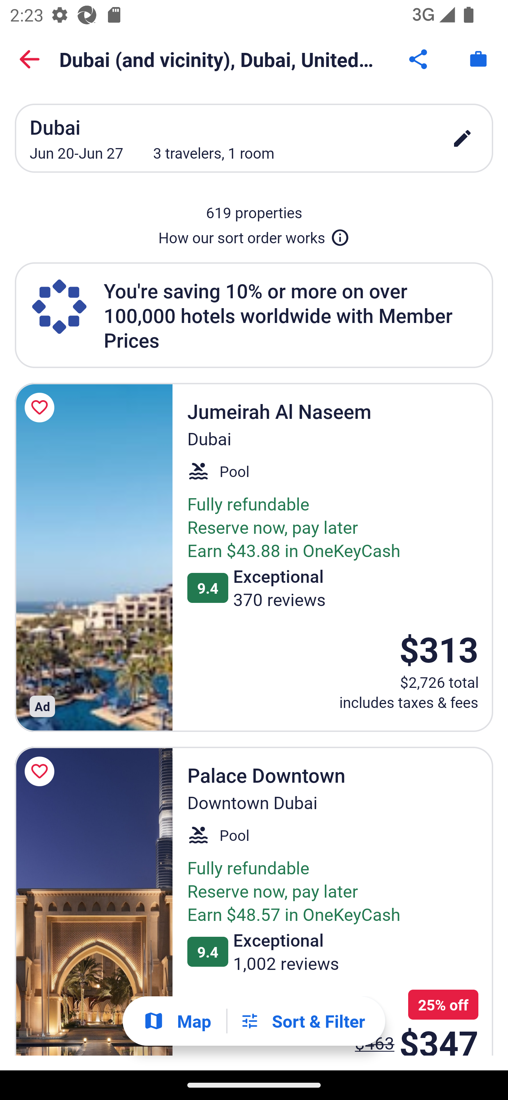 This screenshot has width=508, height=1100. Describe the element at coordinates (93, 901) in the screenshot. I see `Palace Downtown` at that location.